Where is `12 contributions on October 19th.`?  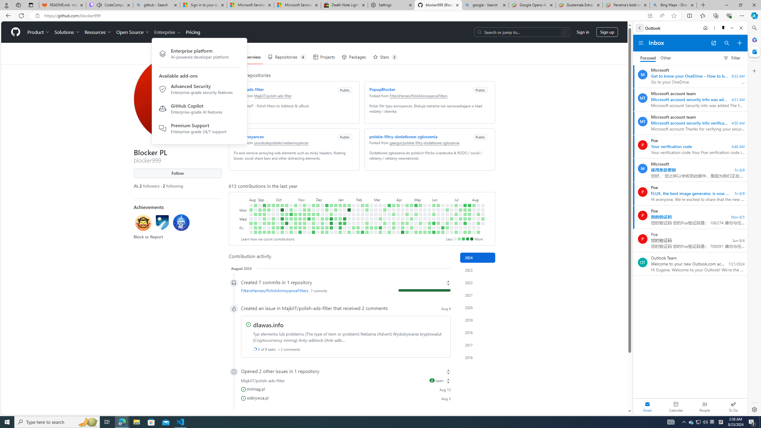 12 contributions on October 19th. is located at coordinates (287, 223).